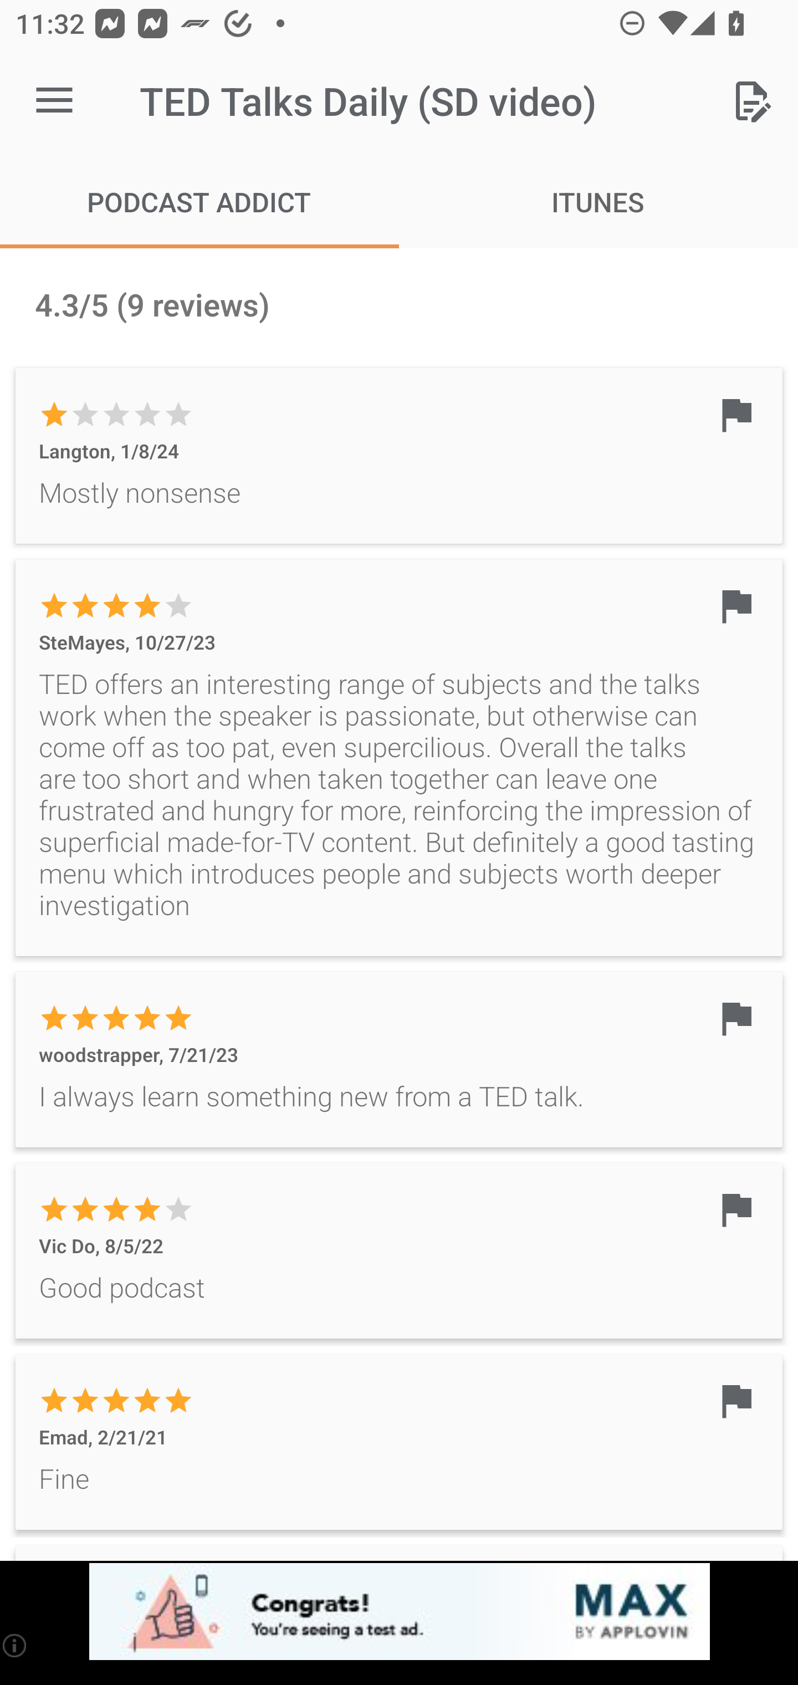  What do you see at coordinates (735, 1400) in the screenshot?
I see `Flag as inappropriate` at bounding box center [735, 1400].